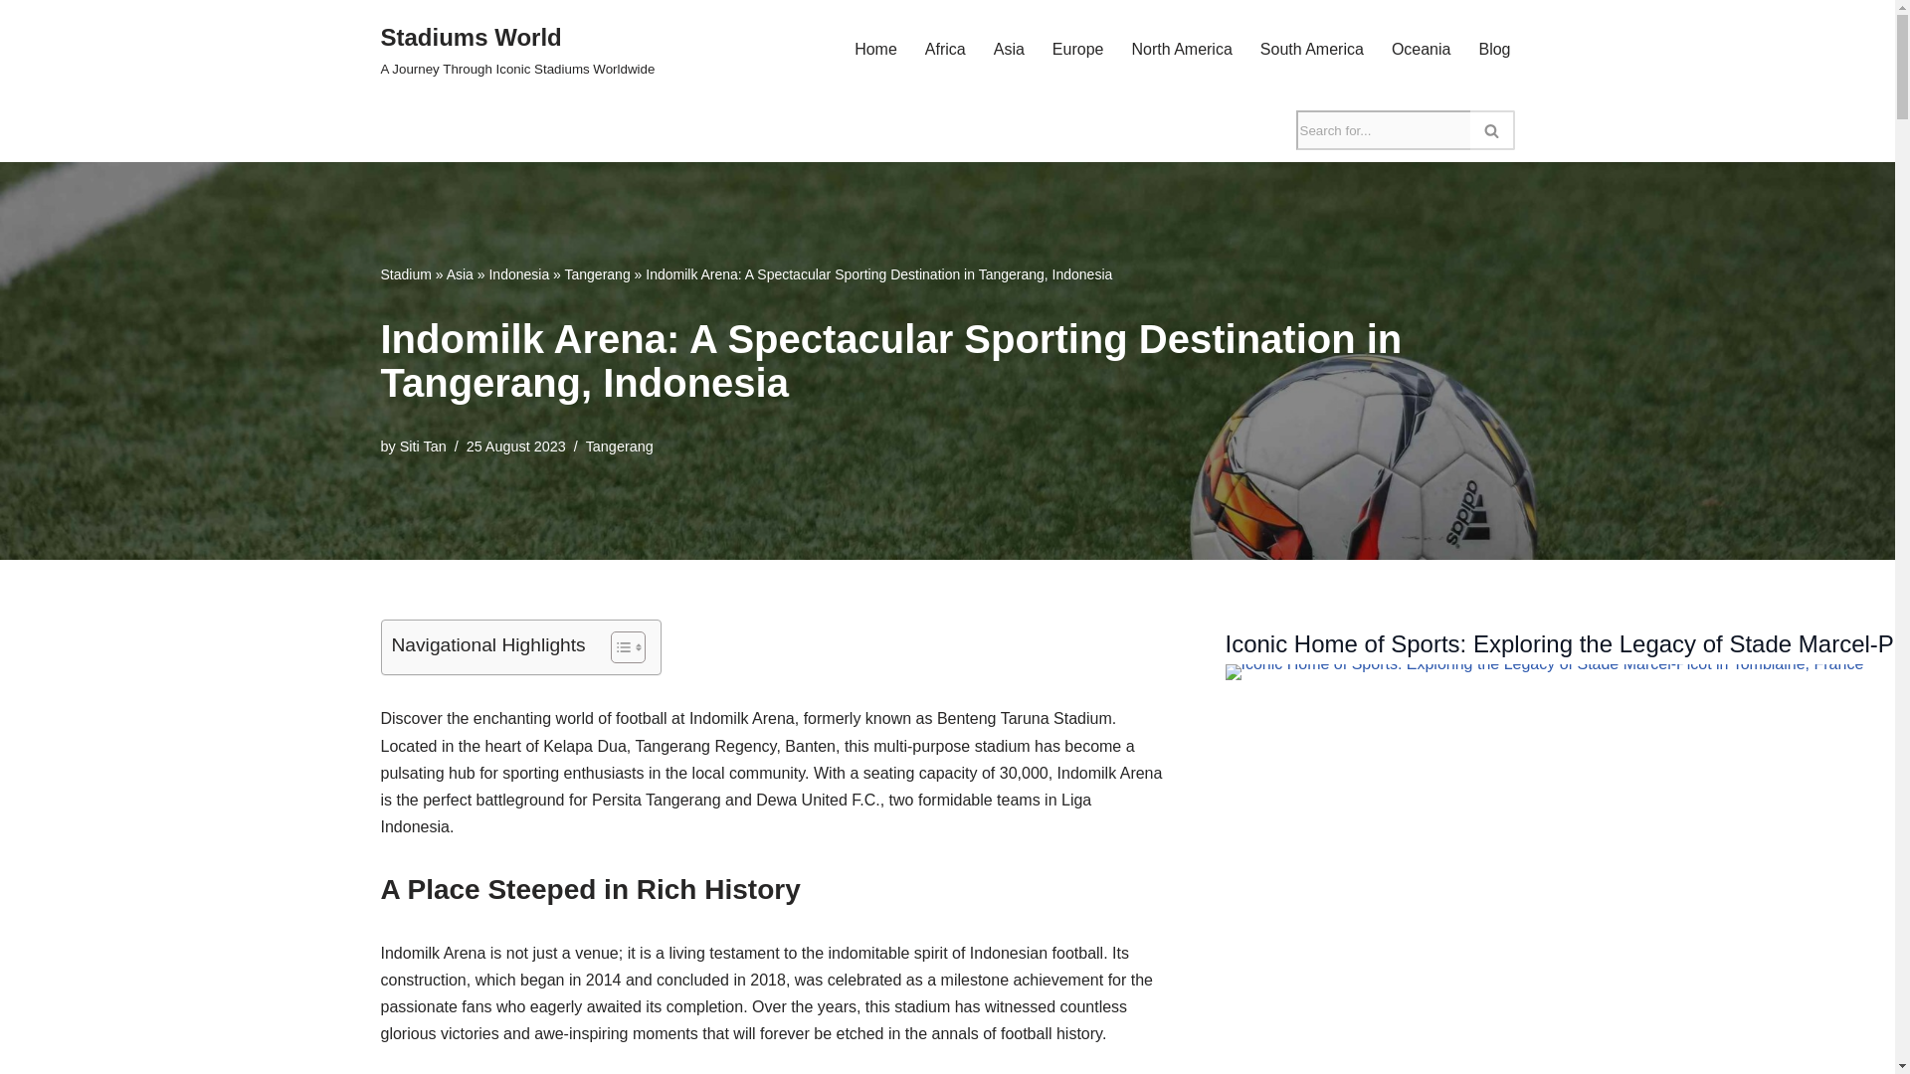 The image size is (1910, 1074). I want to click on Asia, so click(1009, 48).